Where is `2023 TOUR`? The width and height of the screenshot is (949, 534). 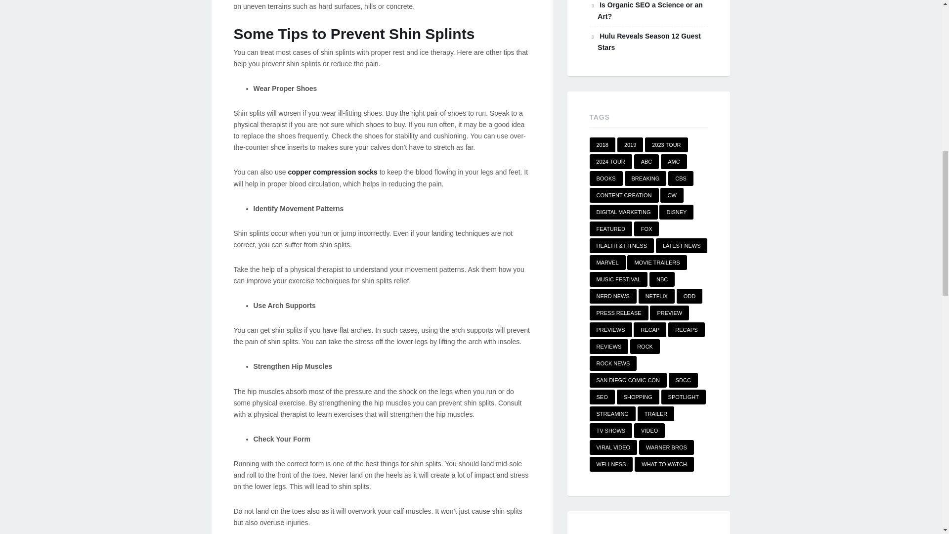
2023 TOUR is located at coordinates (666, 144).